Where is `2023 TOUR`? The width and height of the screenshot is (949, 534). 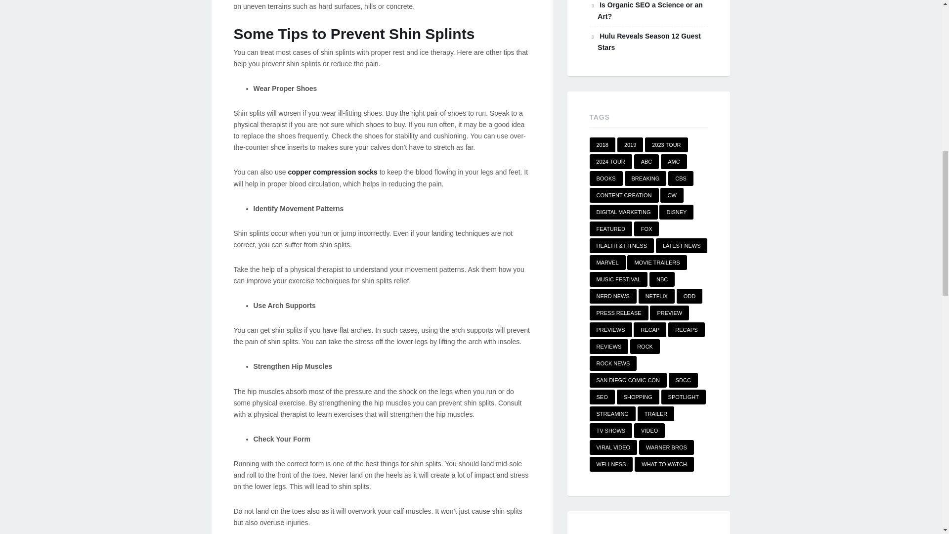
2023 TOUR is located at coordinates (666, 144).